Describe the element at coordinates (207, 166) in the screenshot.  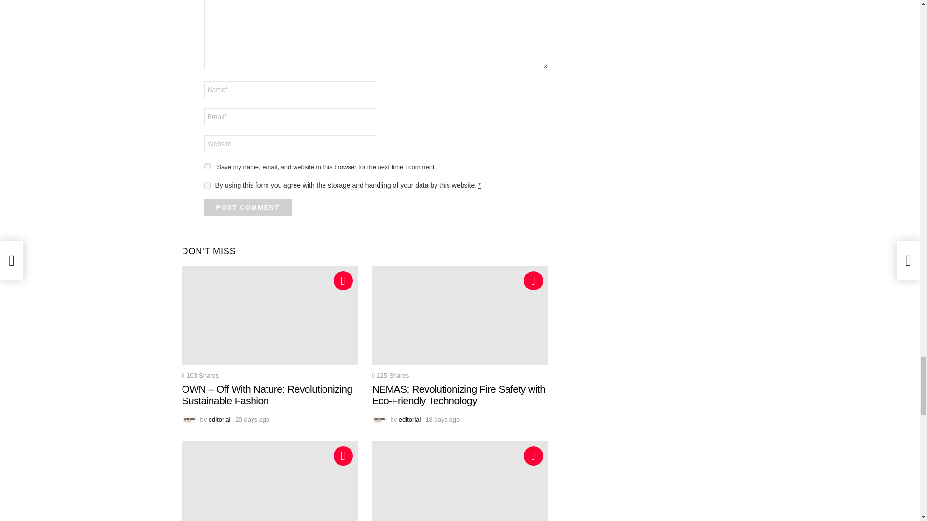
I see `yes` at that location.